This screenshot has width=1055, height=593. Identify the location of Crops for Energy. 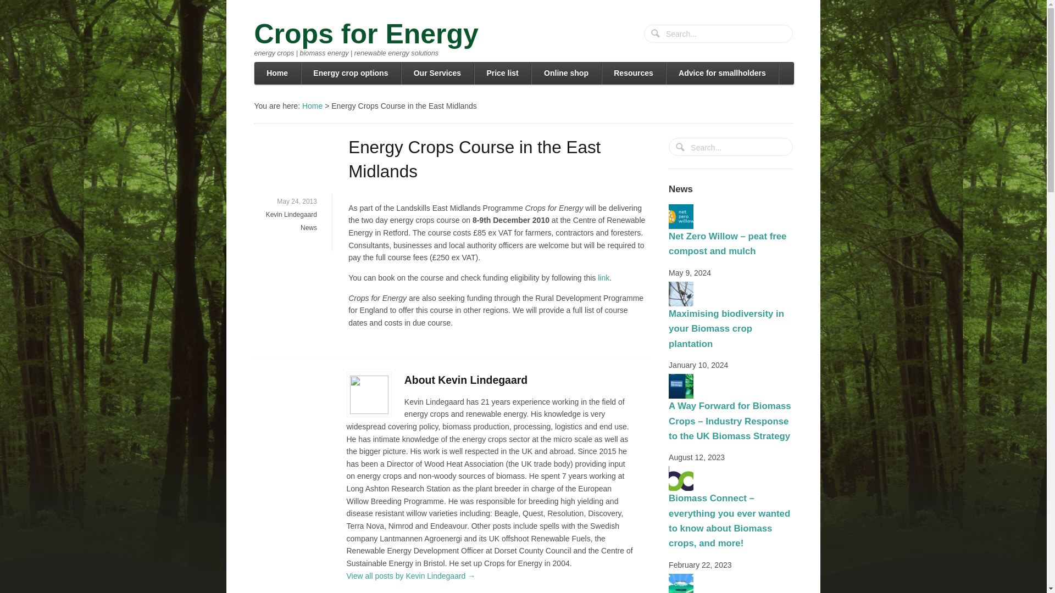
(366, 33).